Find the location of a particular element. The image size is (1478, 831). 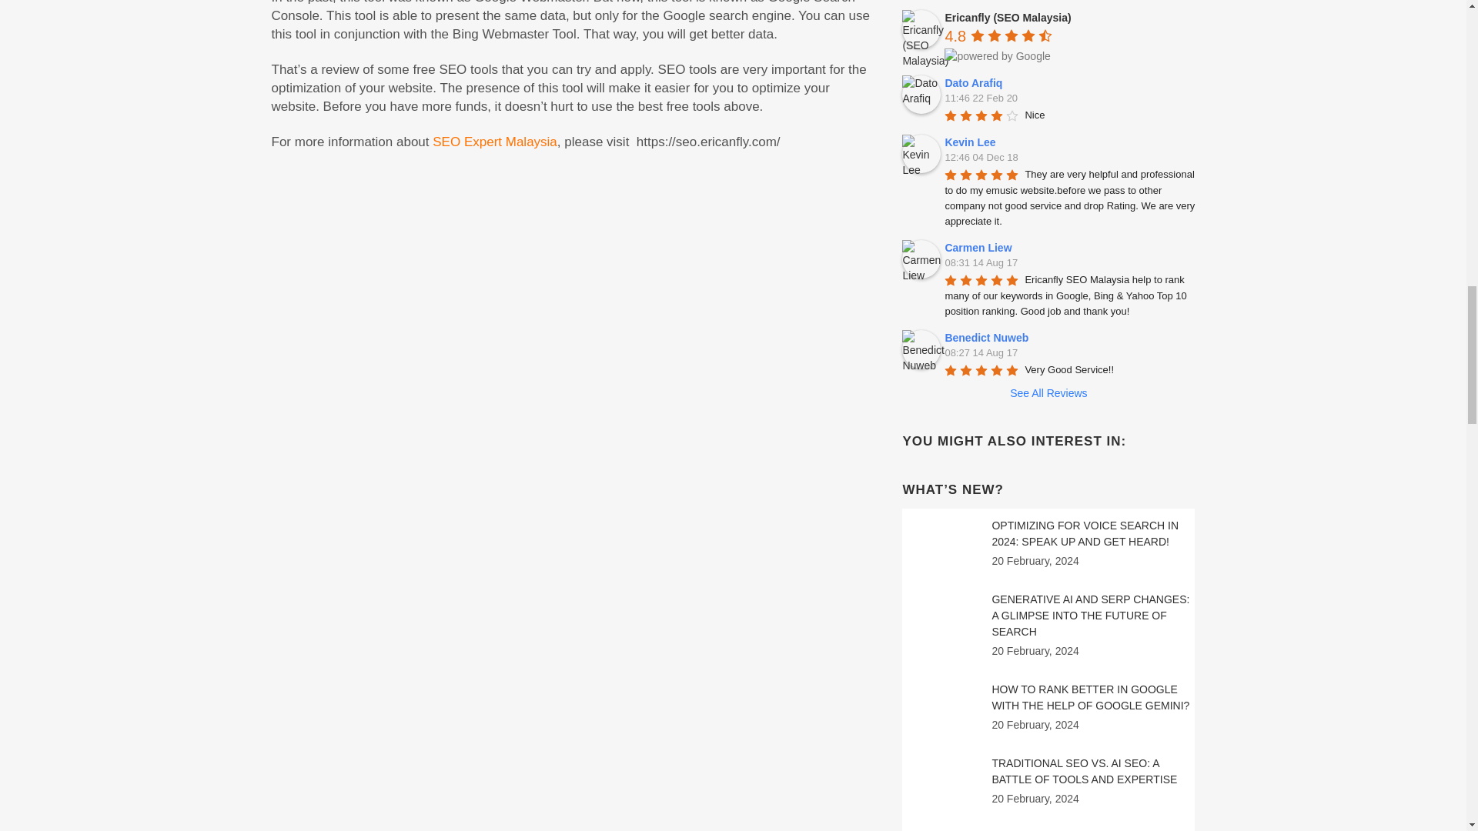

powered by Google is located at coordinates (996, 55).